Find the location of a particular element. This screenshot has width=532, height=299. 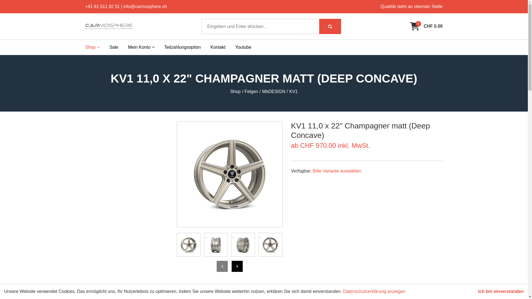

Sale is located at coordinates (114, 47).